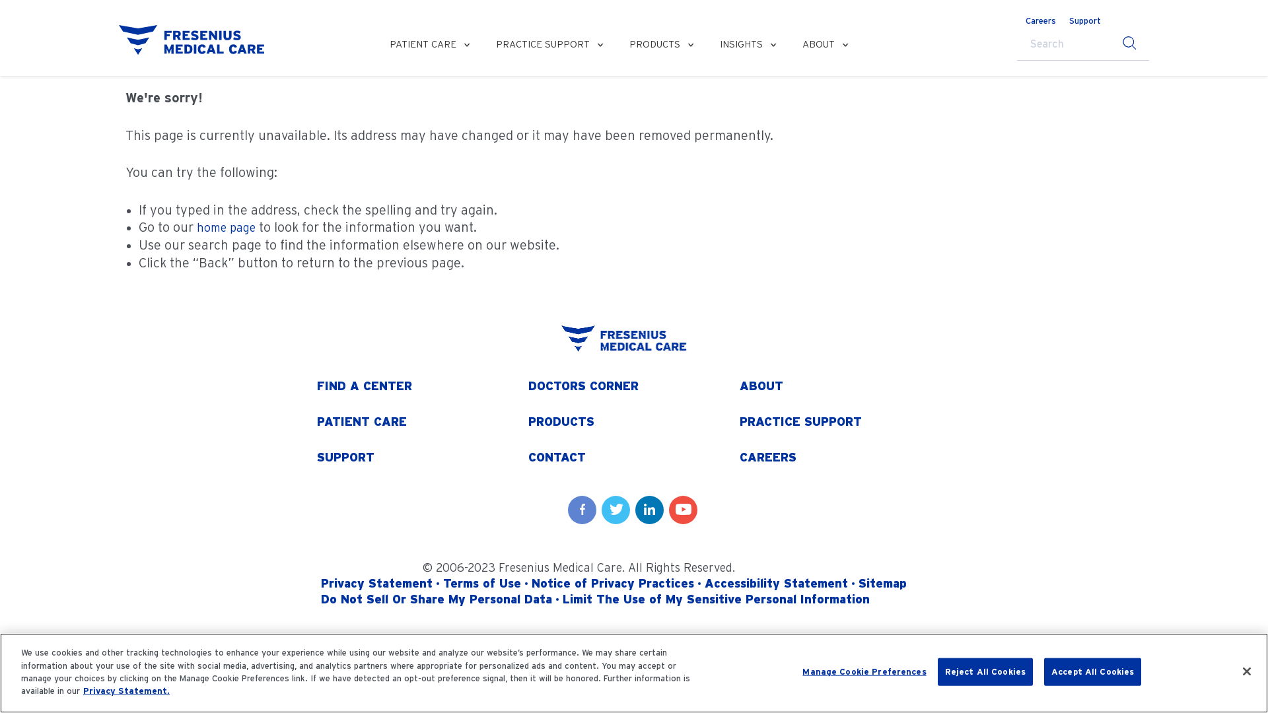 The image size is (1268, 713). Describe the element at coordinates (376, 584) in the screenshot. I see `Privacy Statement` at that location.